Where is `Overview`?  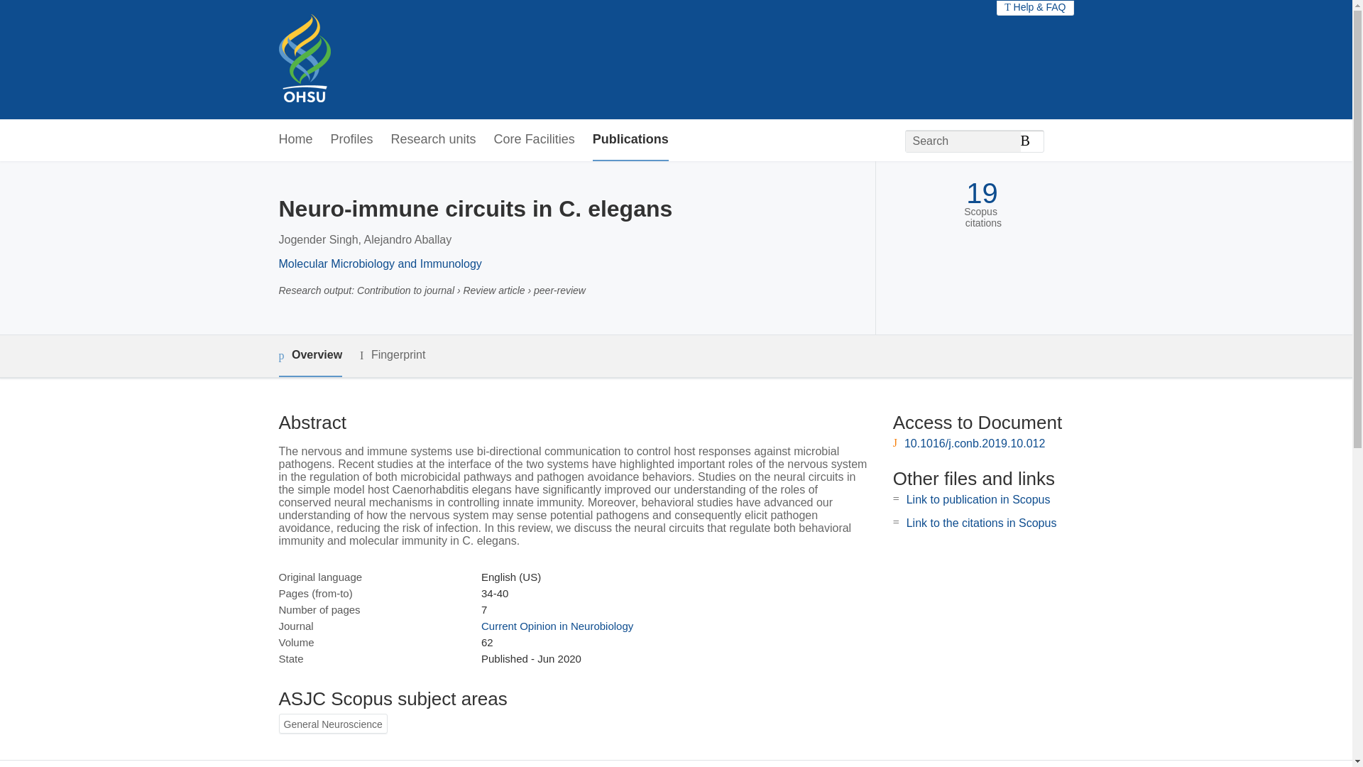 Overview is located at coordinates (310, 356).